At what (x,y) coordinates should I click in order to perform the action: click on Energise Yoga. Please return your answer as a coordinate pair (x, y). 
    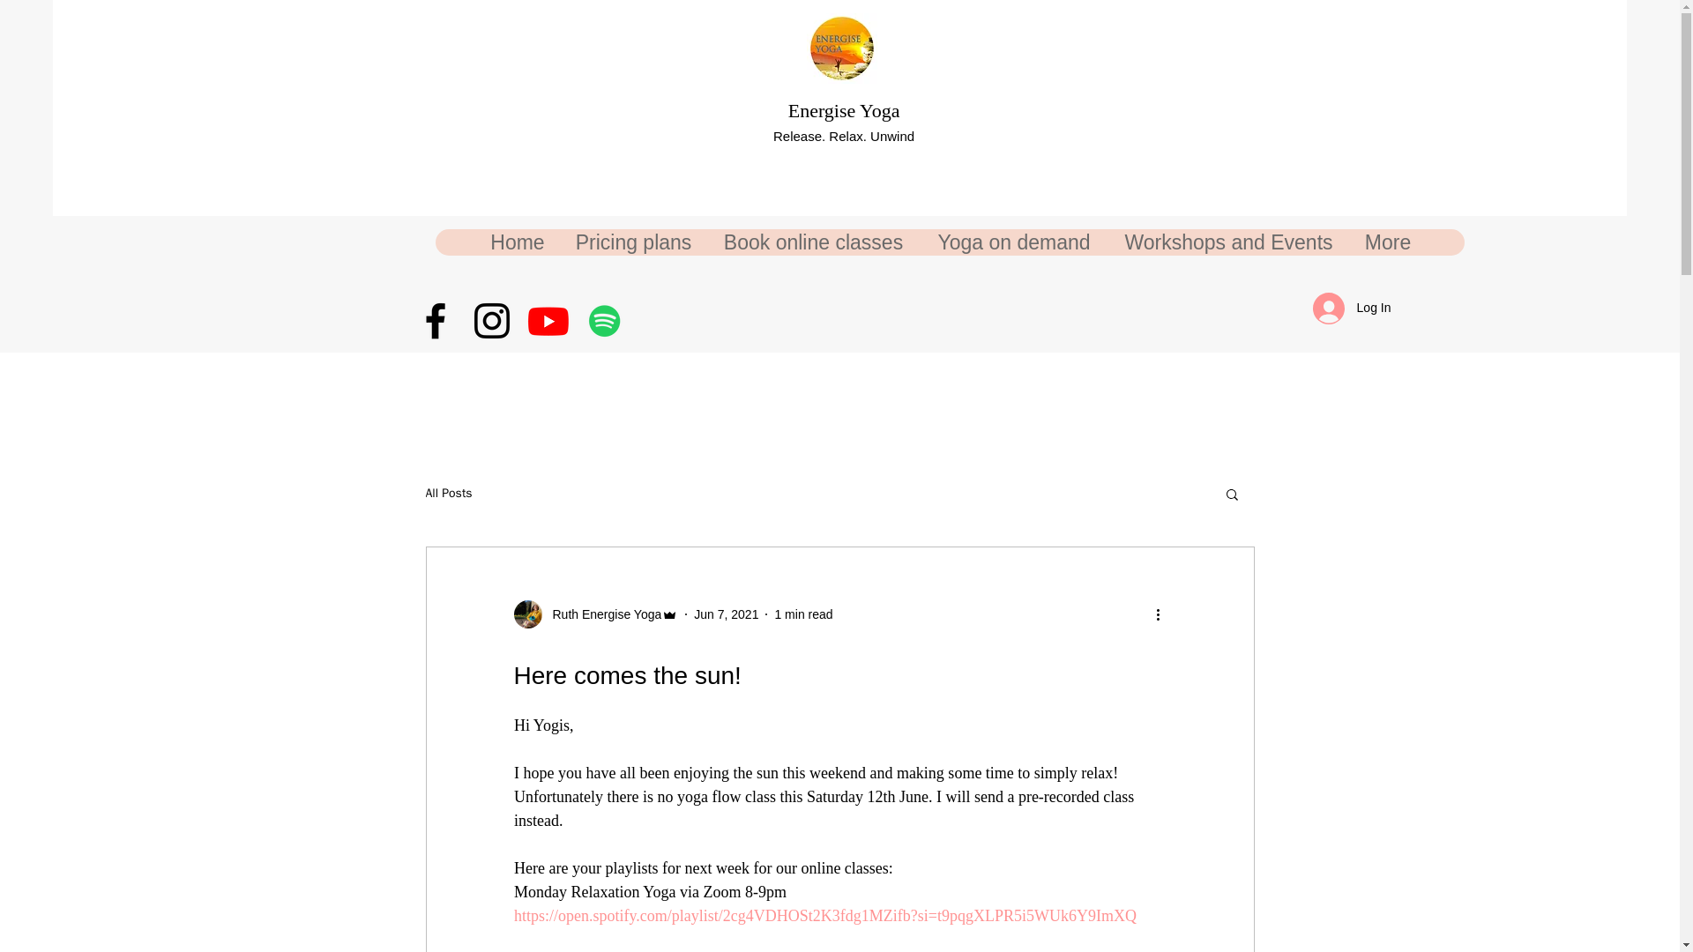
    Looking at the image, I should click on (845, 111).